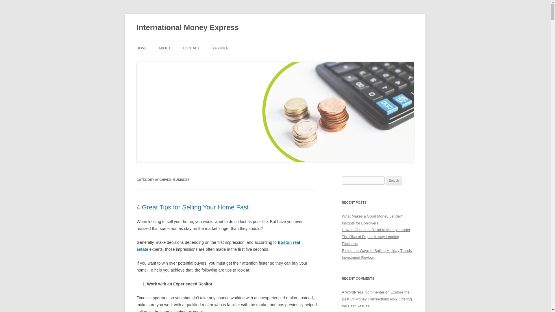 The width and height of the screenshot is (555, 312). I want to click on 4 Great Tips for Selling Your Home Fast, so click(193, 207).